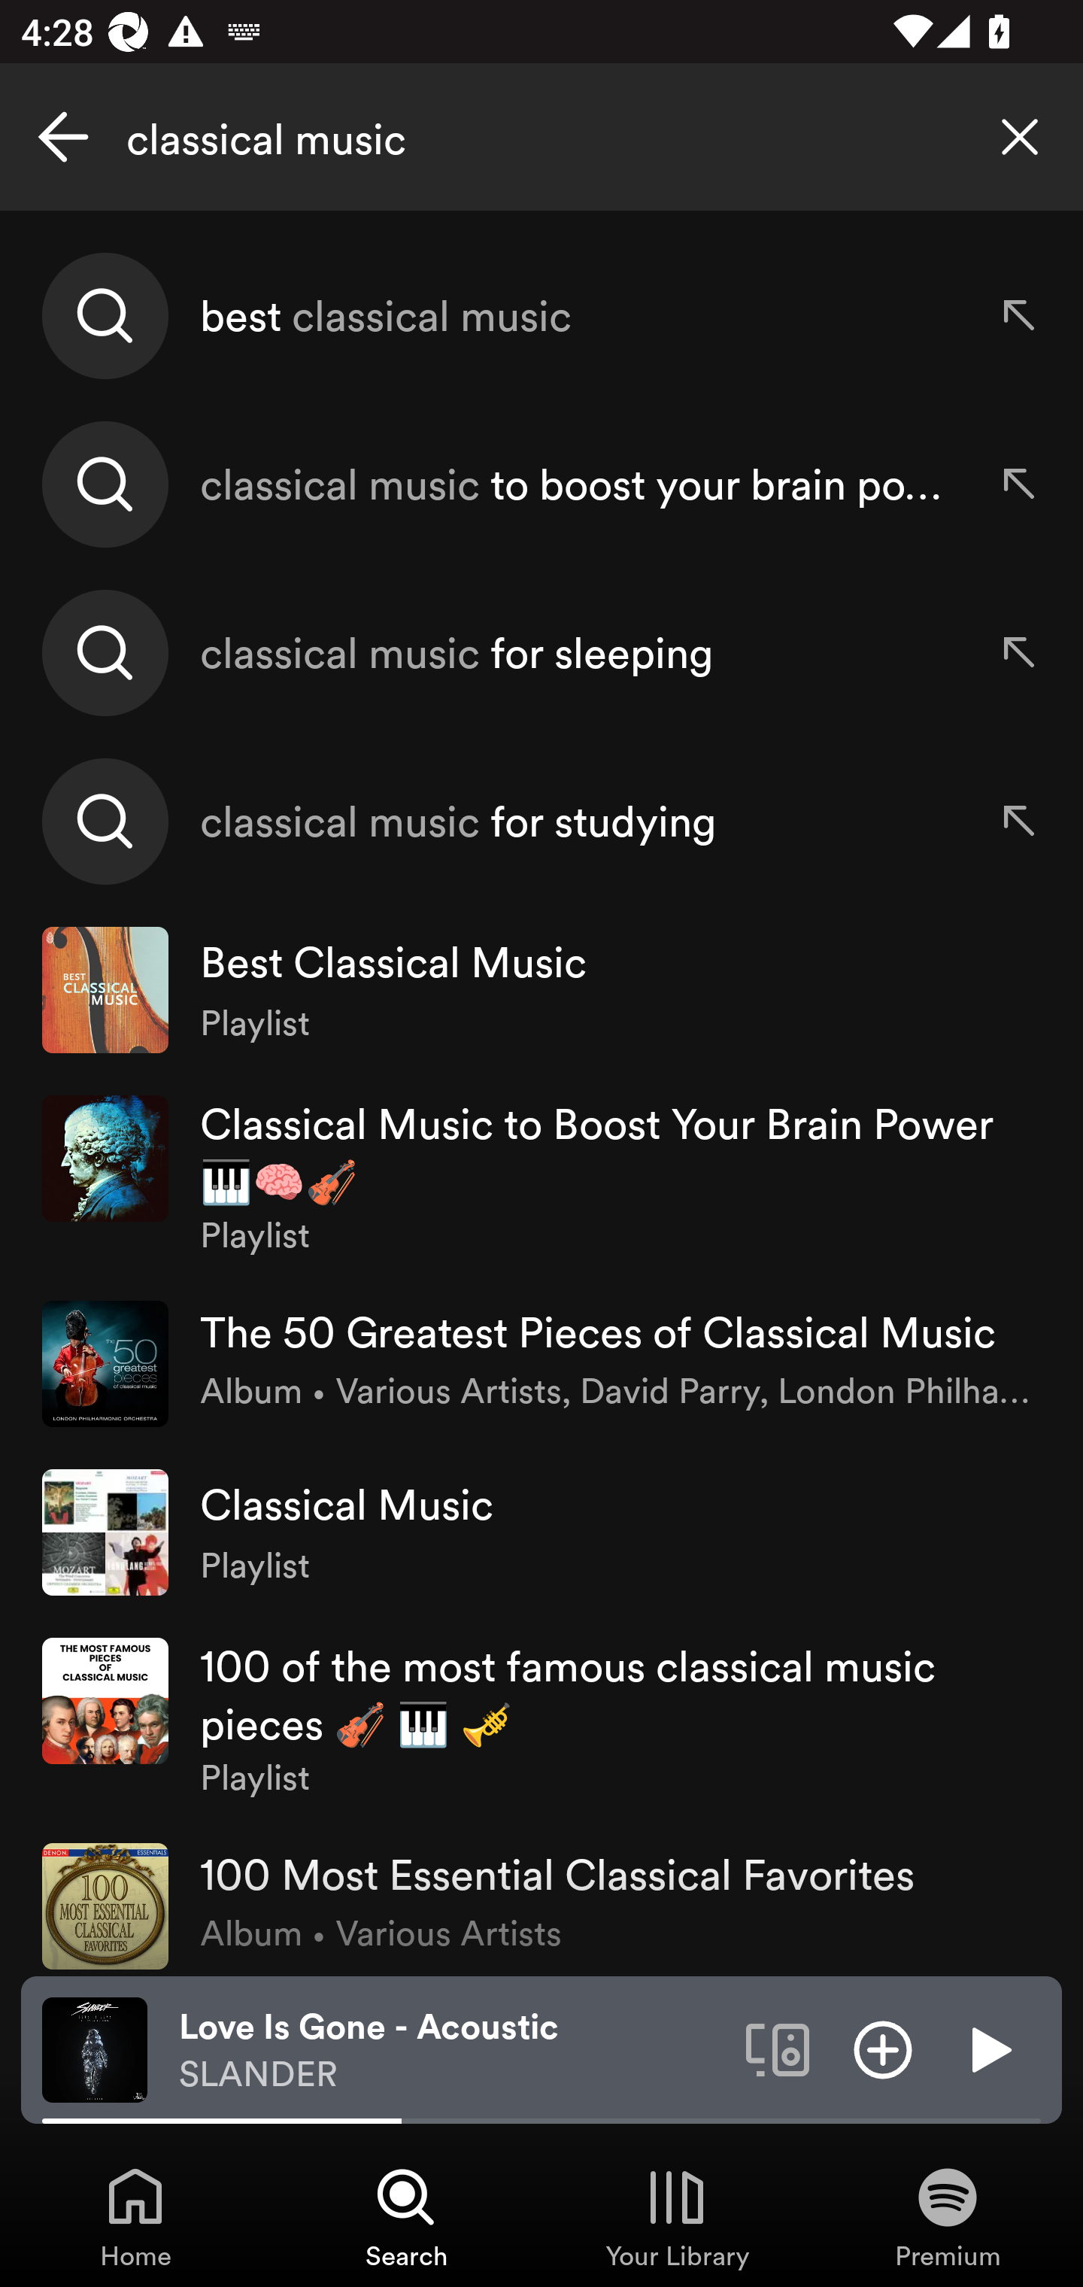 The image size is (1083, 2287). What do you see at coordinates (541, 137) in the screenshot?
I see `classical music` at bounding box center [541, 137].